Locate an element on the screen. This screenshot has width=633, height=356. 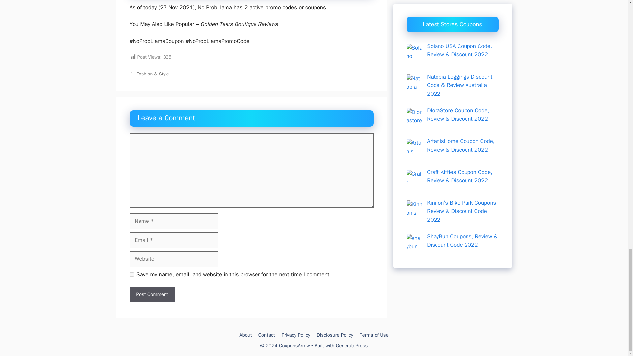
yes is located at coordinates (131, 274).